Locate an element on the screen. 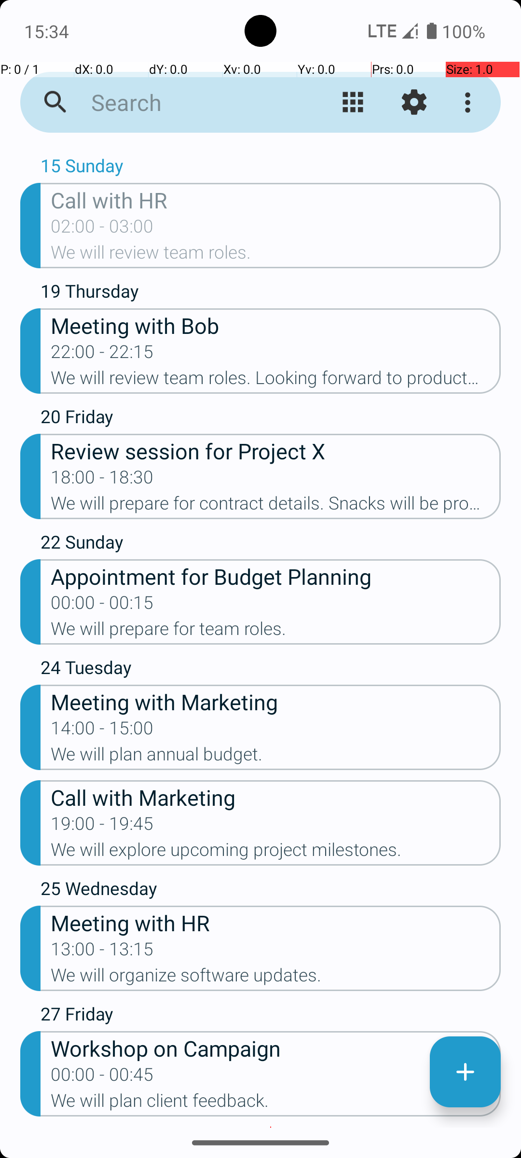  We will plan client feedback. is located at coordinates (276, 1103).